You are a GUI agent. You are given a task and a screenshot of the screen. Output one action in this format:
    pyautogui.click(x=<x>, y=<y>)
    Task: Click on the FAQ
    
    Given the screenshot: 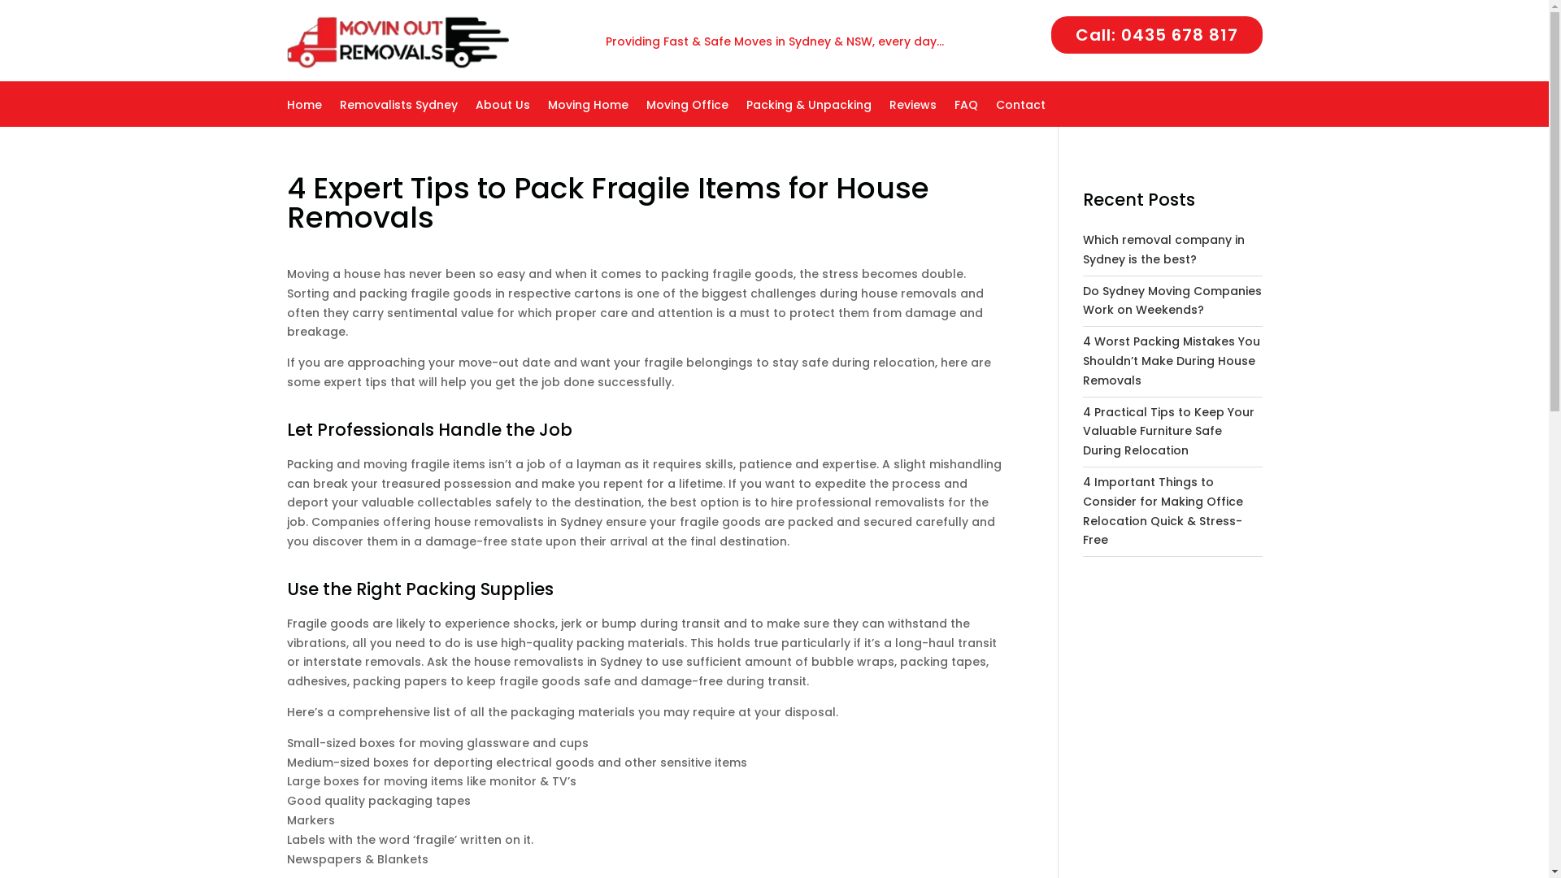 What is the action you would take?
    pyautogui.click(x=966, y=112)
    